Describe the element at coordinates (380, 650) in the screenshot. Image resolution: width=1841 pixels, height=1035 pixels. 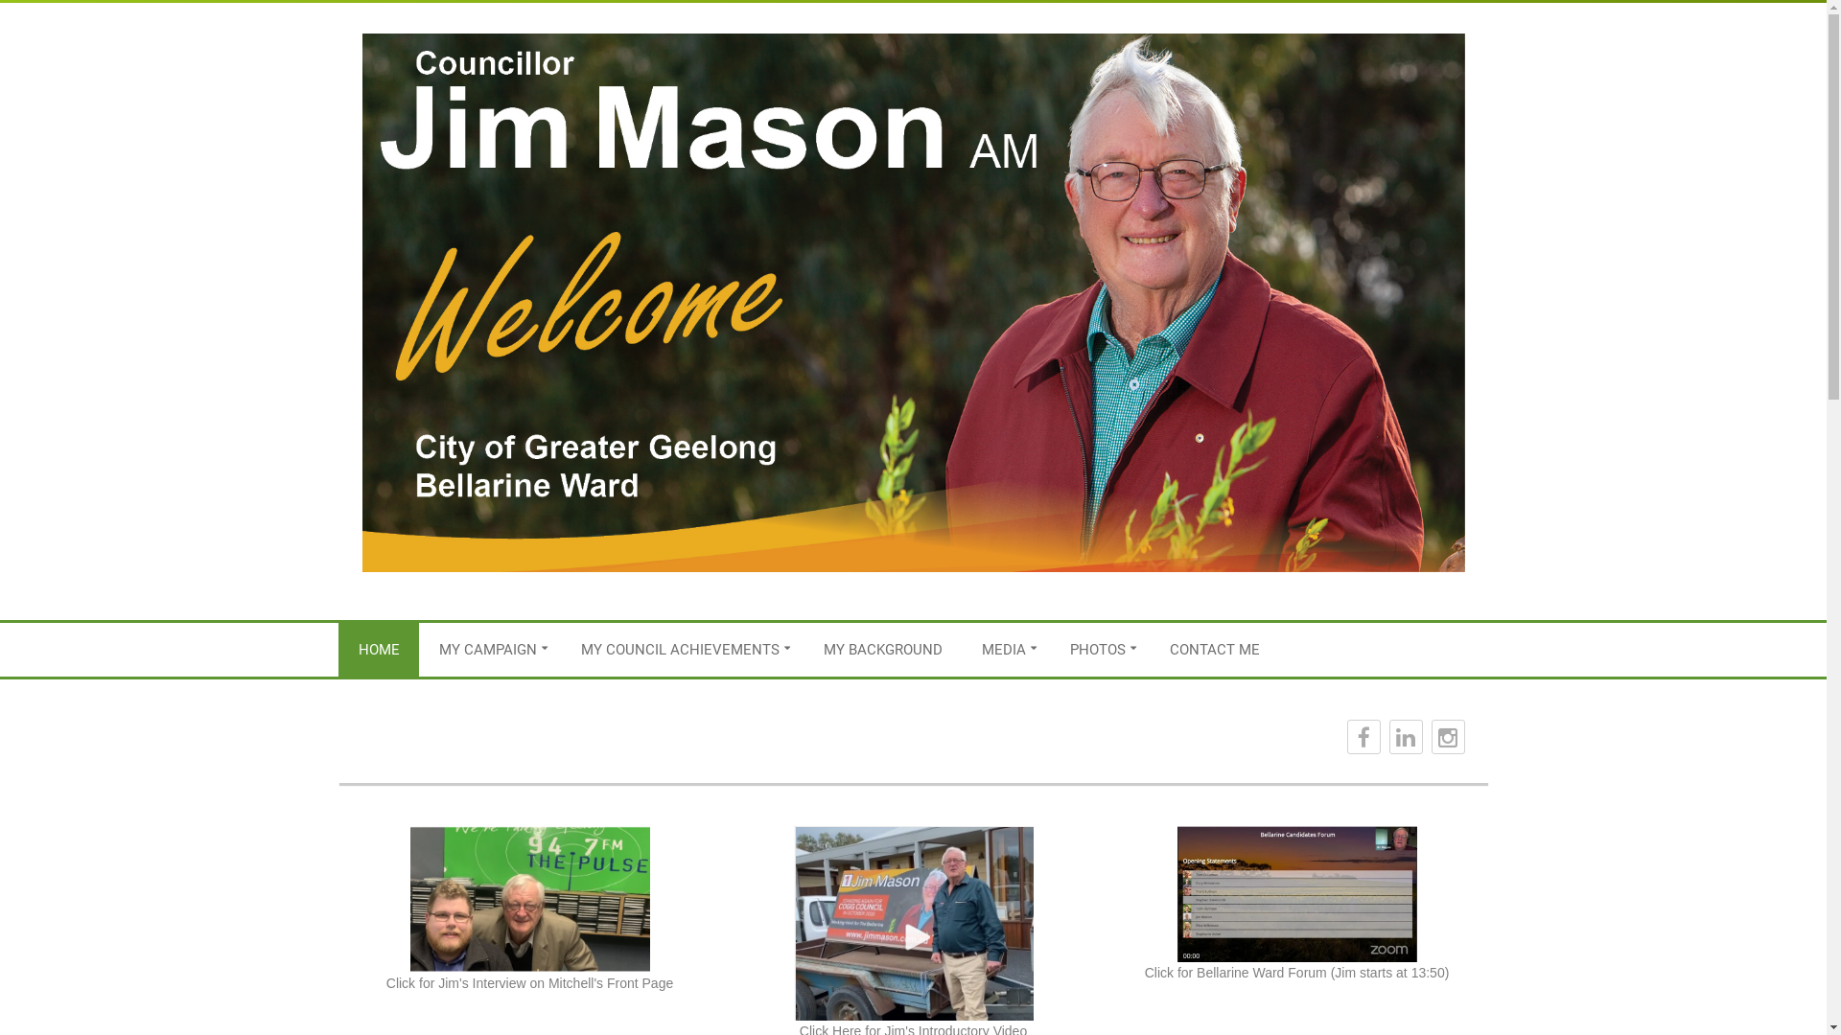
I see `HOME` at that location.